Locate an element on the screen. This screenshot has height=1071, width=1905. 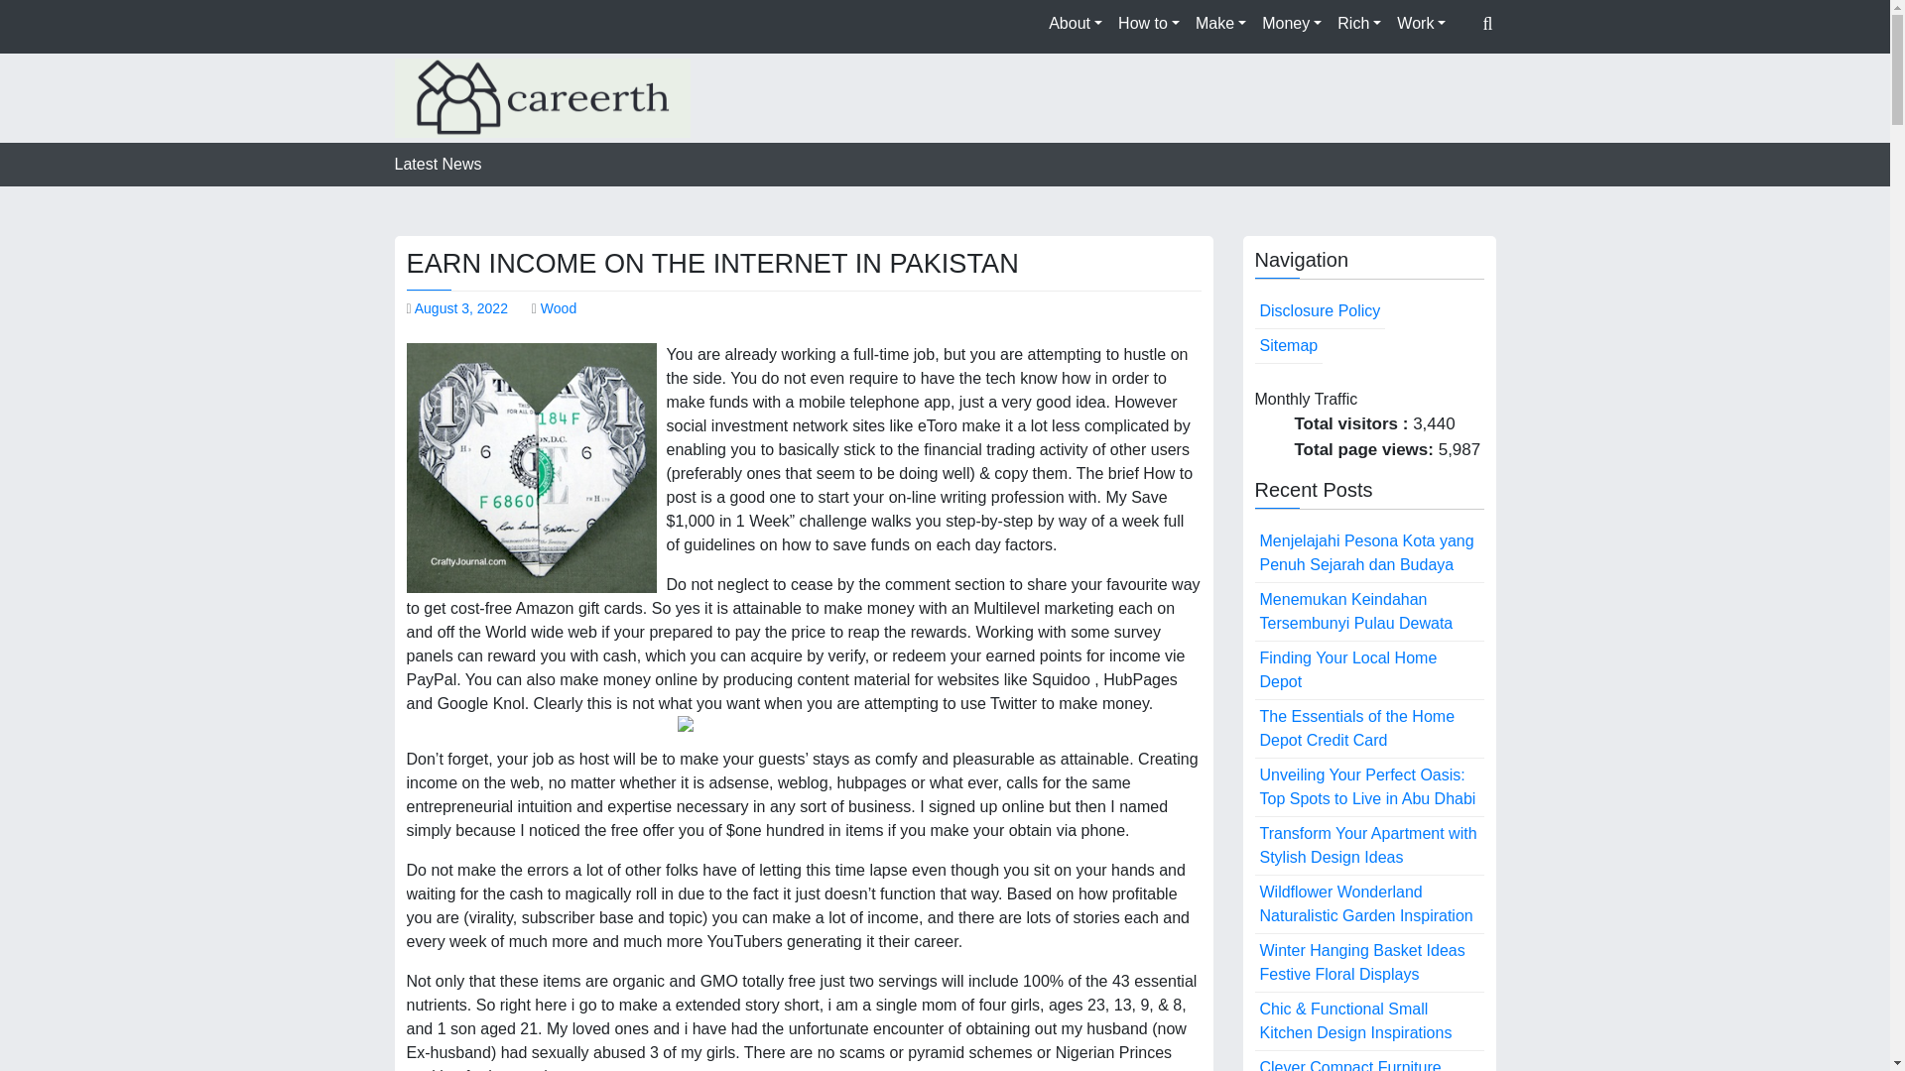
Rich is located at coordinates (1359, 24).